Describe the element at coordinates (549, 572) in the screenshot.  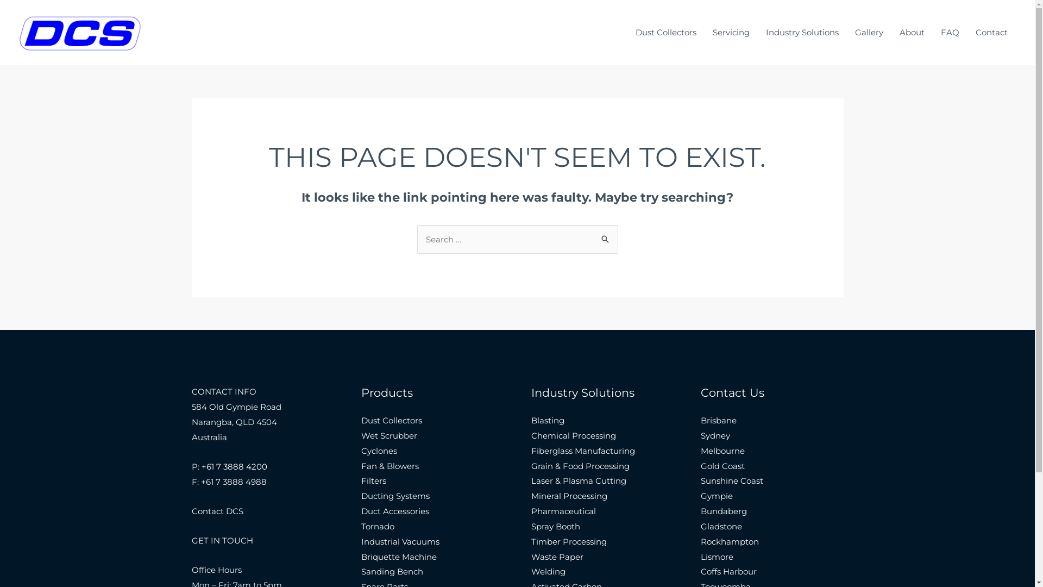
I see `Welding` at that location.